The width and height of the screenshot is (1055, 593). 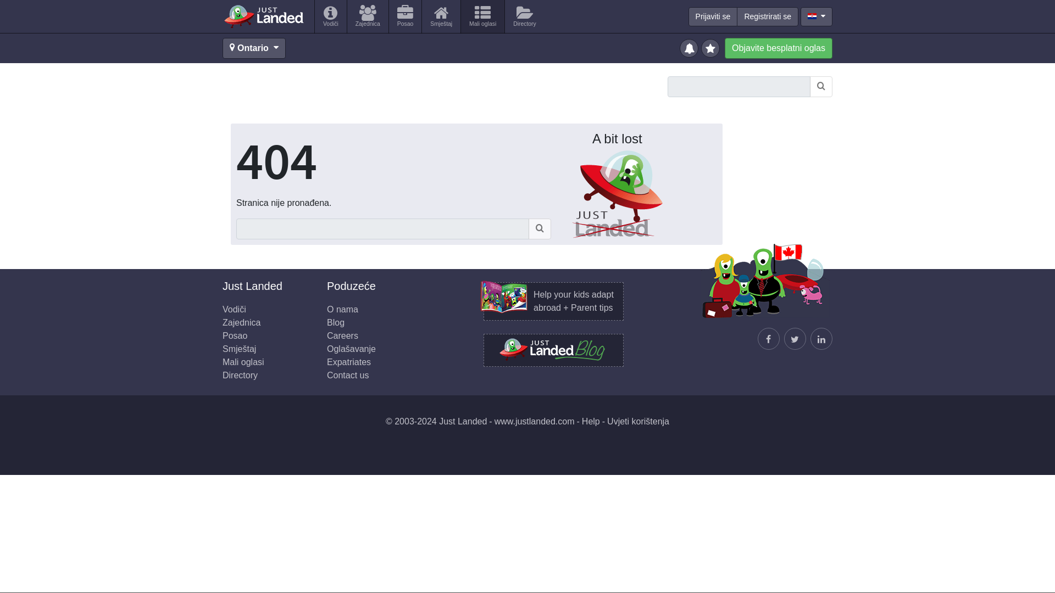 I want to click on Just Landed, so click(x=264, y=16).